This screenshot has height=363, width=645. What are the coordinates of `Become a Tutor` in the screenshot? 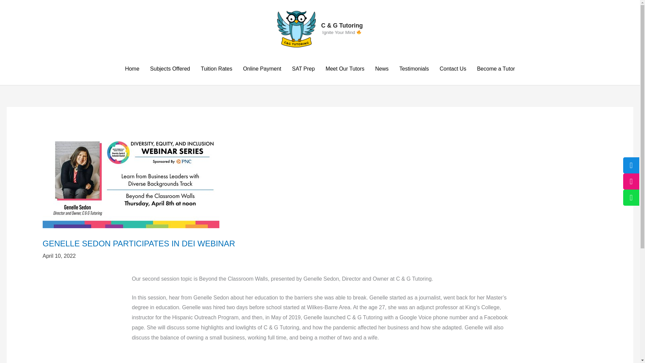 It's located at (496, 69).